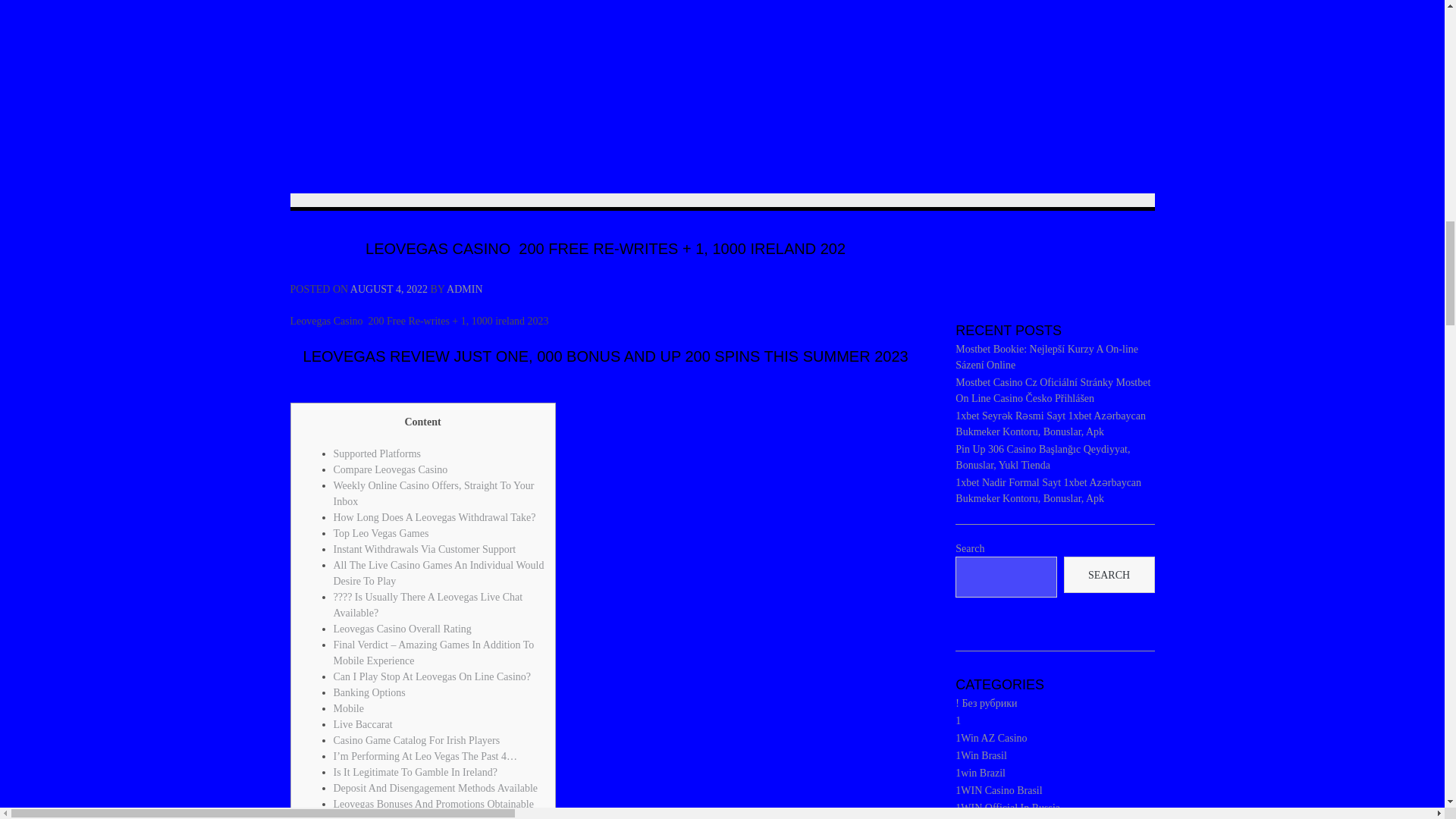  What do you see at coordinates (434, 493) in the screenshot?
I see `Weekly Online Casino Offers, Straight To Your Inbox` at bounding box center [434, 493].